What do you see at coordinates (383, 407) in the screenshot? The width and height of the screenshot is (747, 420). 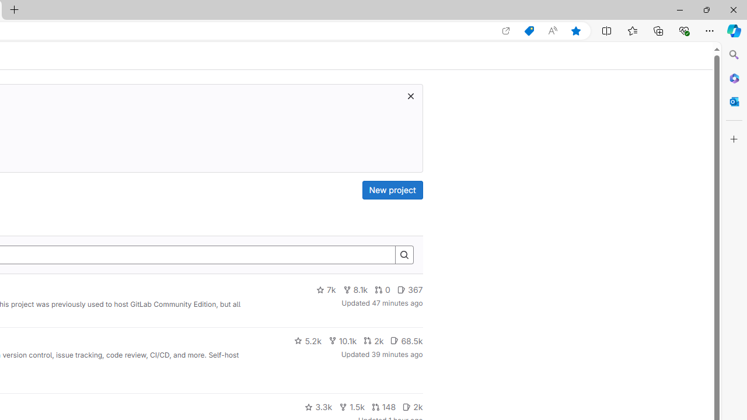 I see `148` at bounding box center [383, 407].